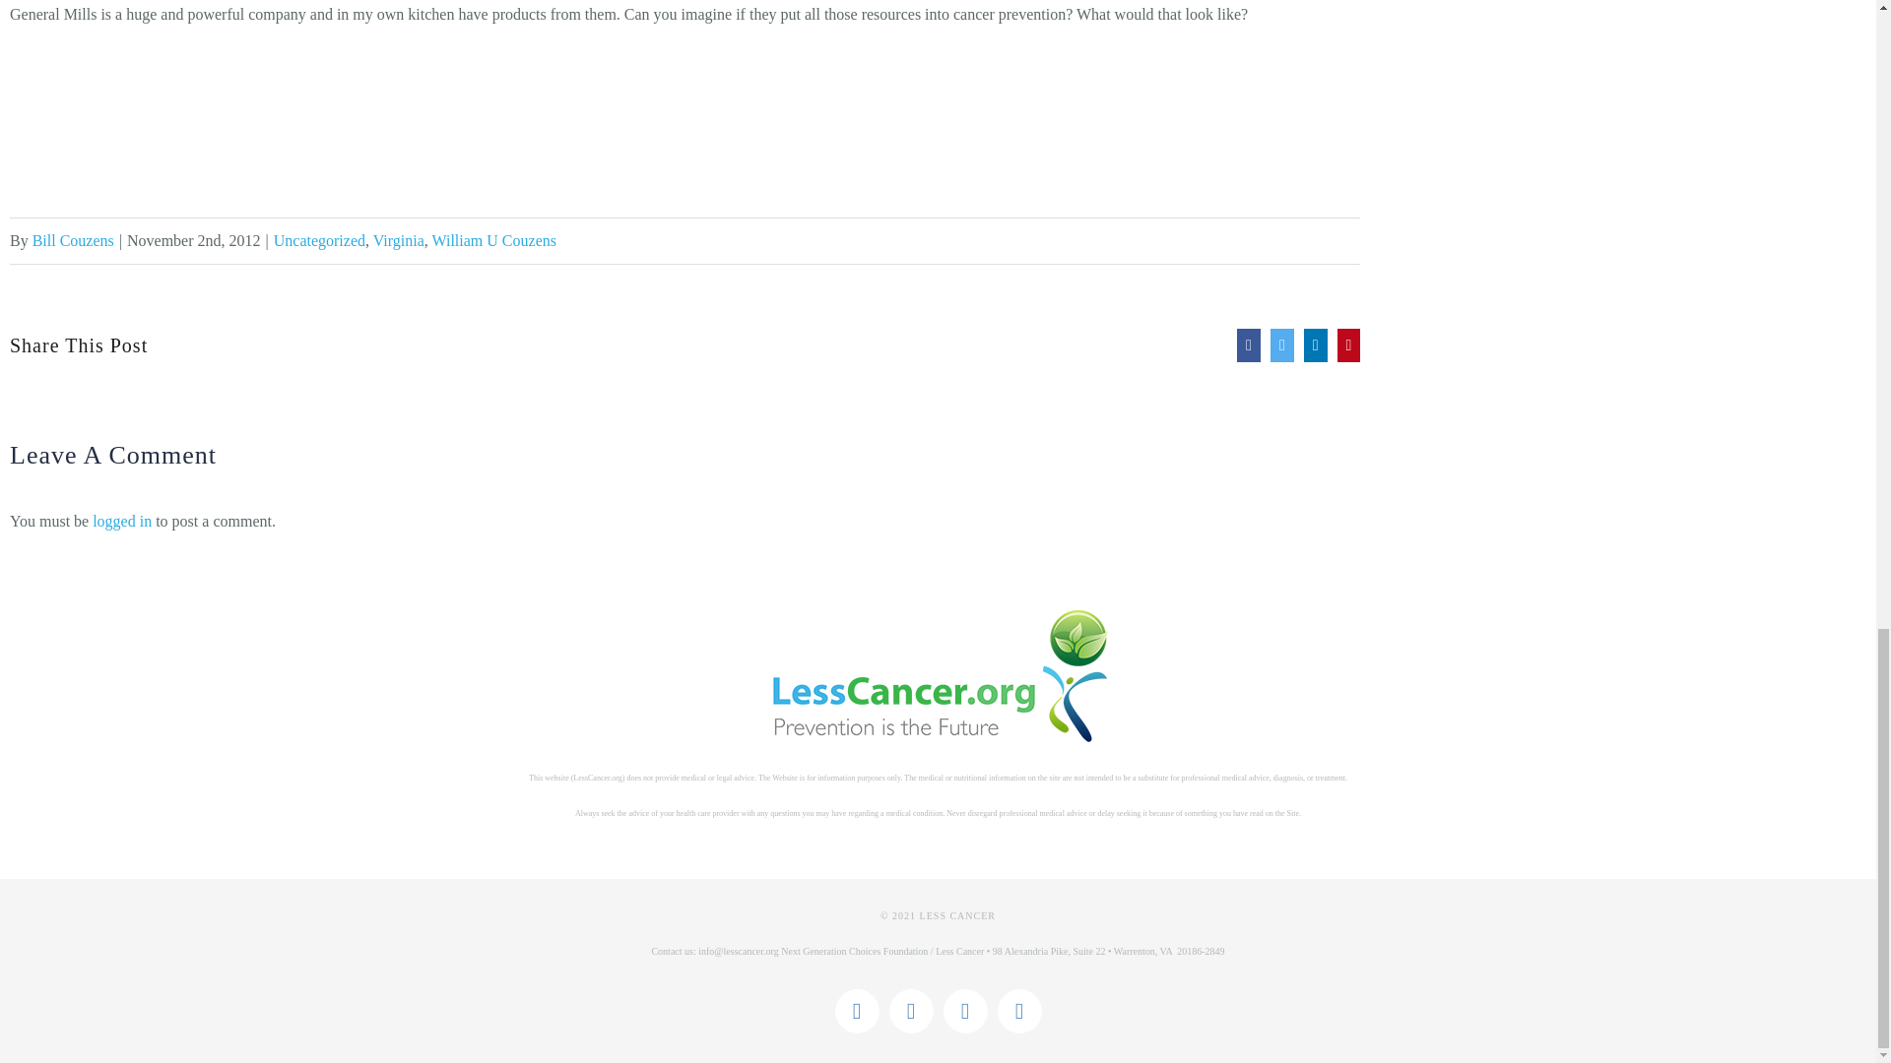 Image resolution: width=1891 pixels, height=1063 pixels. What do you see at coordinates (122, 520) in the screenshot?
I see `logged in` at bounding box center [122, 520].